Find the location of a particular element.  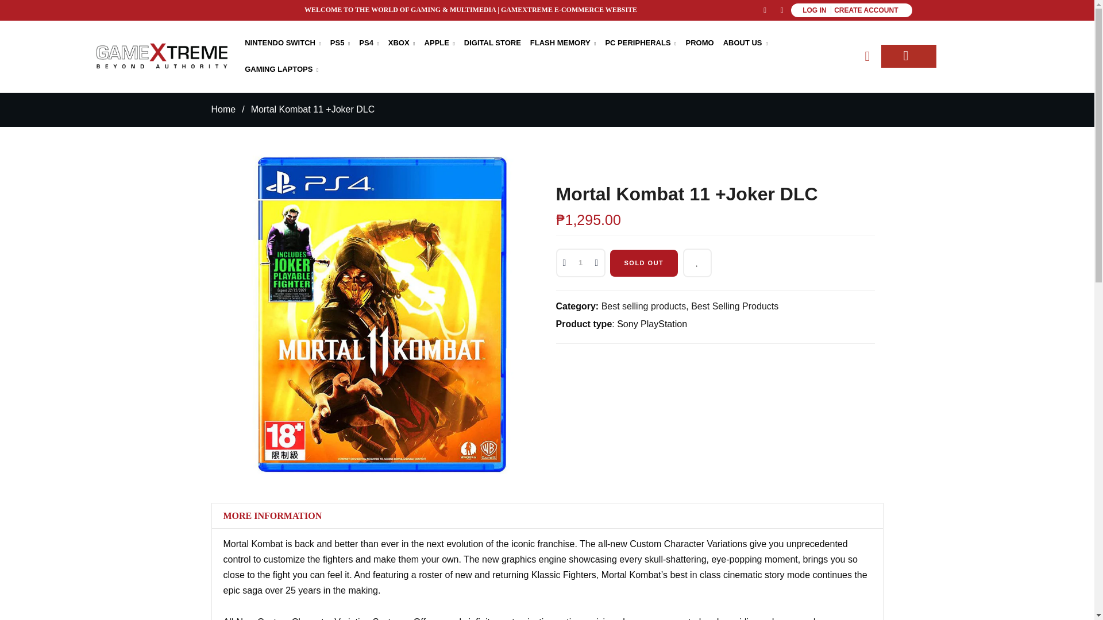

NINTENDO SWITCH is located at coordinates (283, 42).